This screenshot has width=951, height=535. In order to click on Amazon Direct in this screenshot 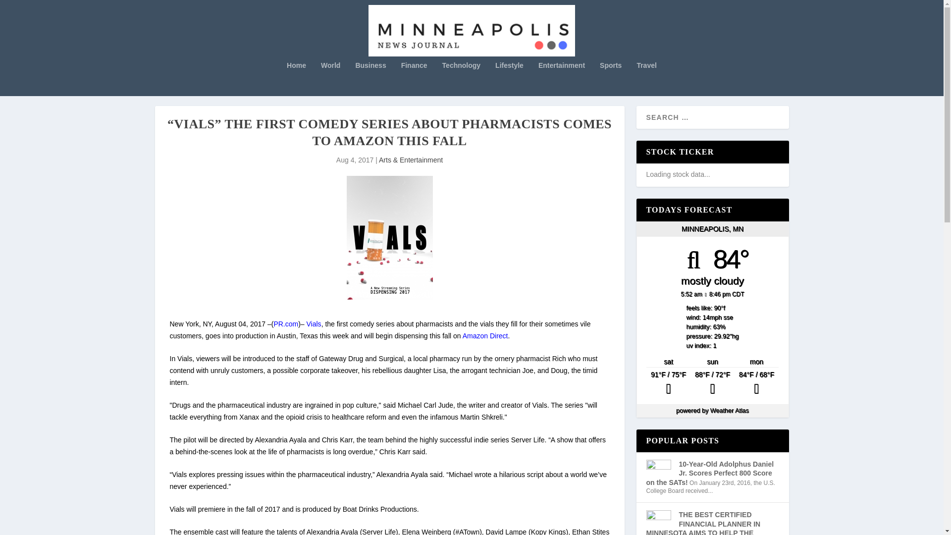, I will do `click(485, 335)`.